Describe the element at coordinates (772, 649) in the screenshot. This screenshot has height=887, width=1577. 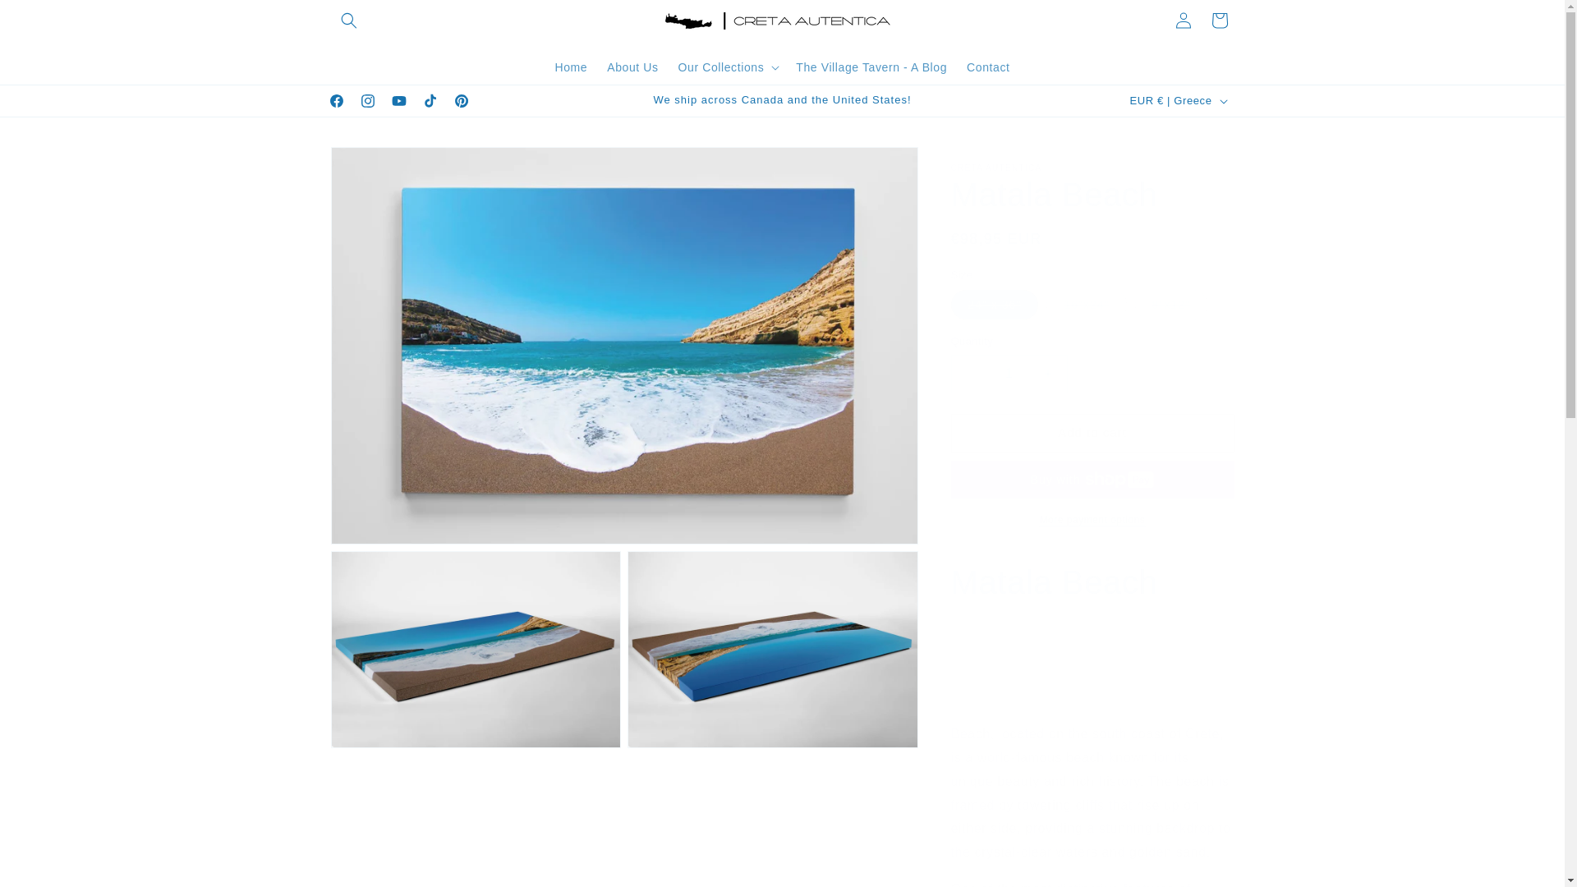
I see `Open media 3 in modal` at that location.